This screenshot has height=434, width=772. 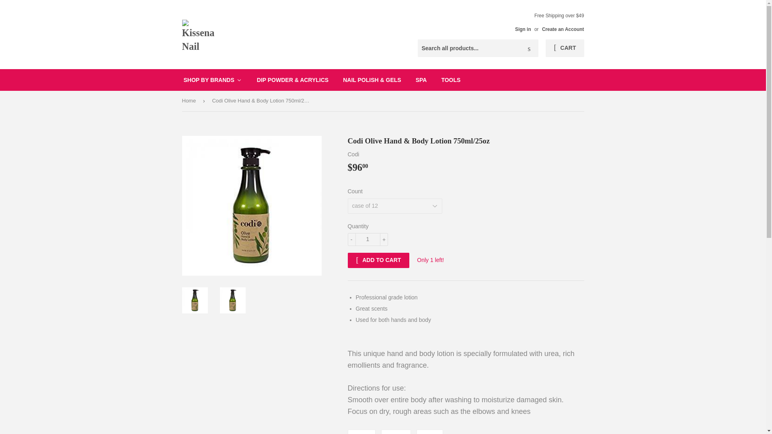 What do you see at coordinates (396, 432) in the screenshot?
I see `Tweet on Twitter` at bounding box center [396, 432].